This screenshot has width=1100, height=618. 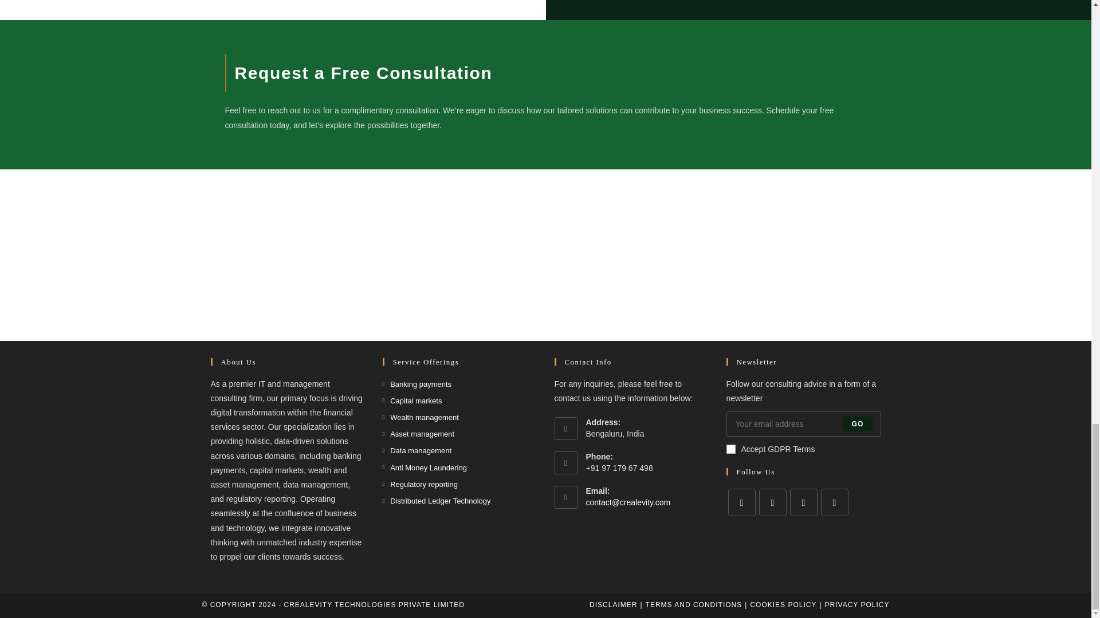 What do you see at coordinates (613, 604) in the screenshot?
I see `DISCLAIMER` at bounding box center [613, 604].